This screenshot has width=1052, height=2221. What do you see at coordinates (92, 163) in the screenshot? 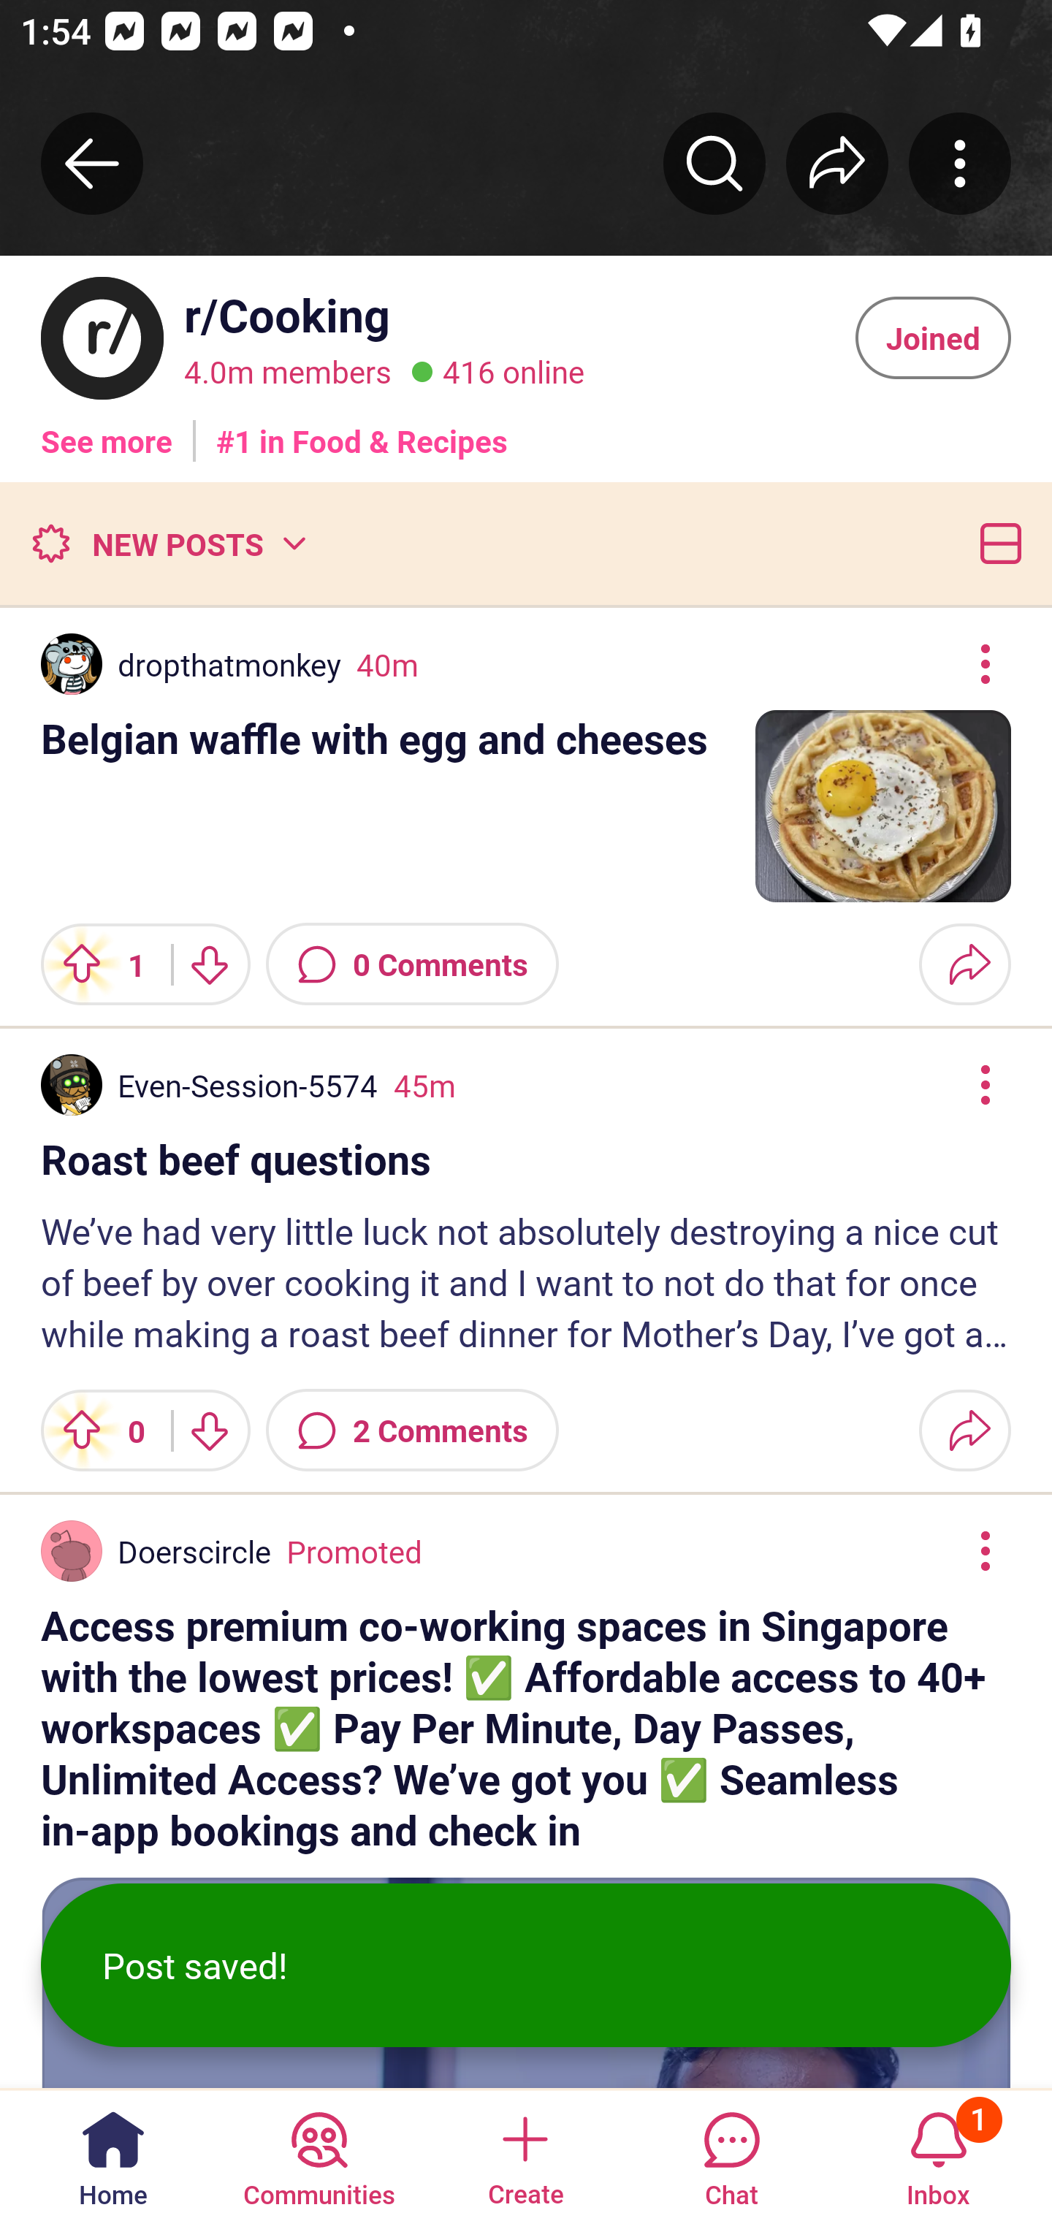
I see `Back` at bounding box center [92, 163].